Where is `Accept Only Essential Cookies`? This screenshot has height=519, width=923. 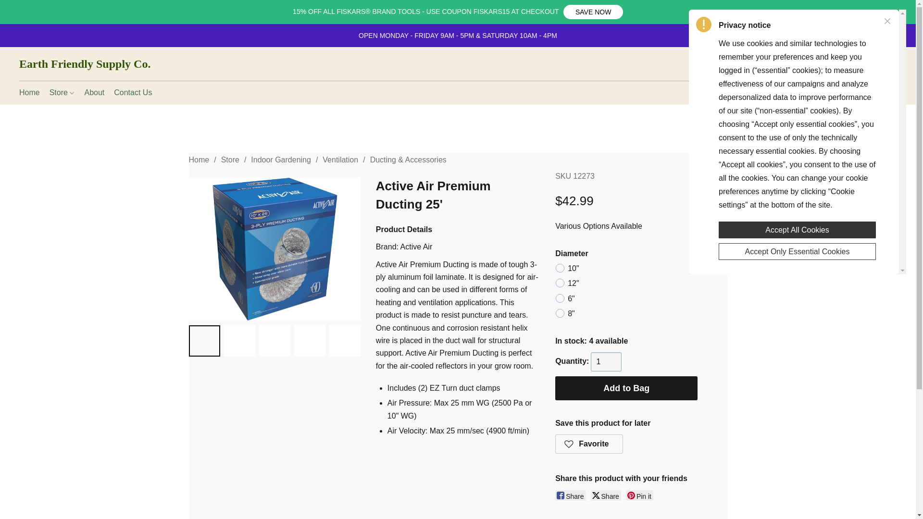
Accept Only Essential Cookies is located at coordinates (797, 252).